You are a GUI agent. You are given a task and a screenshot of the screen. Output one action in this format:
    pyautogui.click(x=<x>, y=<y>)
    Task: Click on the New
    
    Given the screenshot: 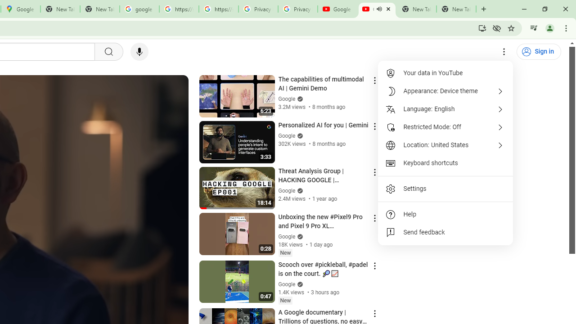 What is the action you would take?
    pyautogui.click(x=285, y=300)
    